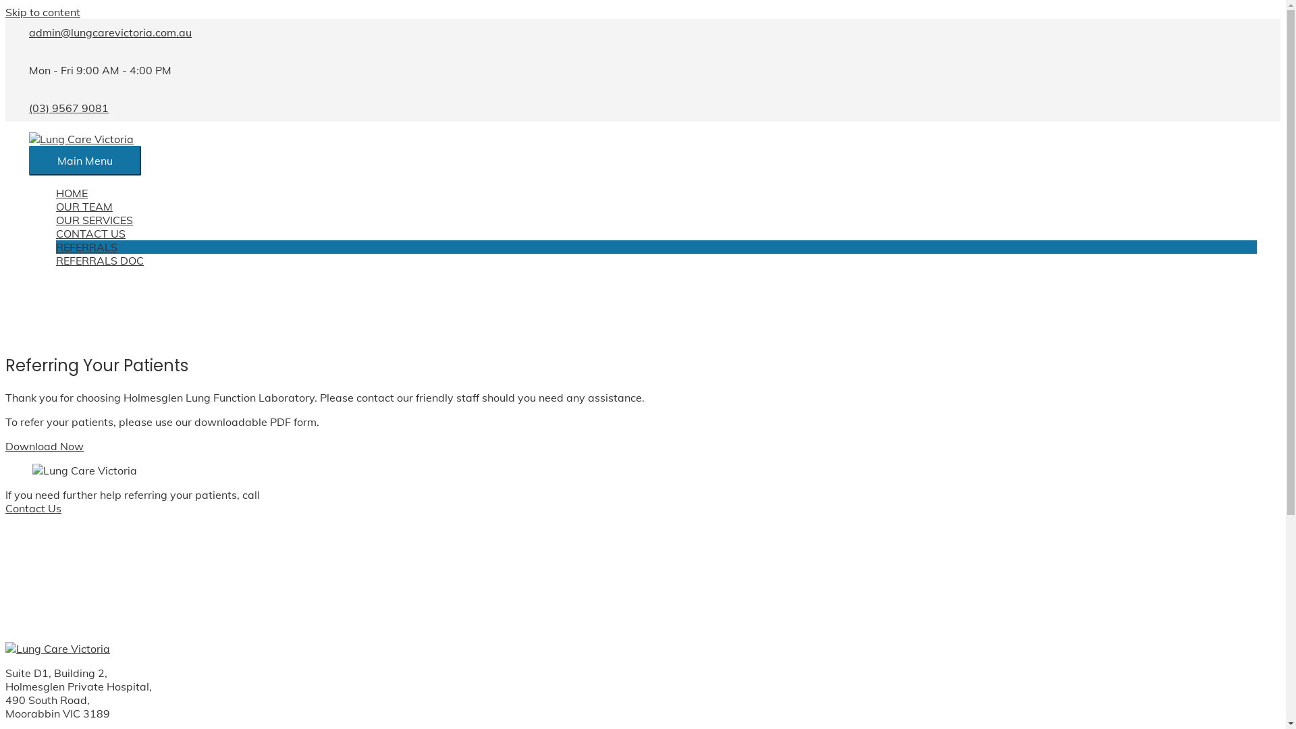  Describe the element at coordinates (656, 261) in the screenshot. I see `REFERRALS DOC` at that location.